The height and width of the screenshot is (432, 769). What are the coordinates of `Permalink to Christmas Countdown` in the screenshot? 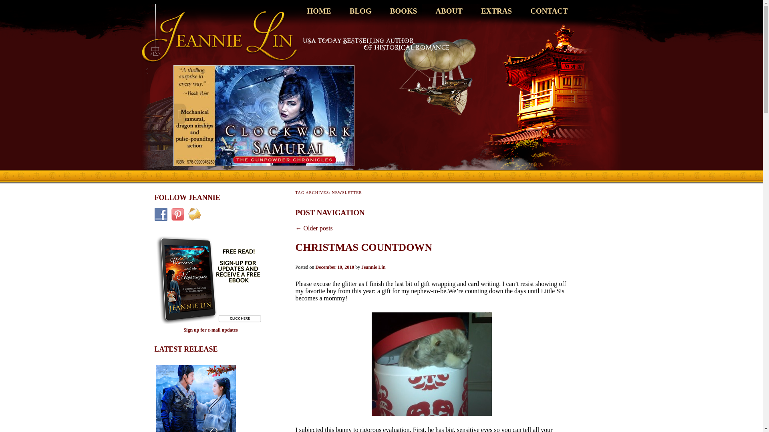 It's located at (364, 247).